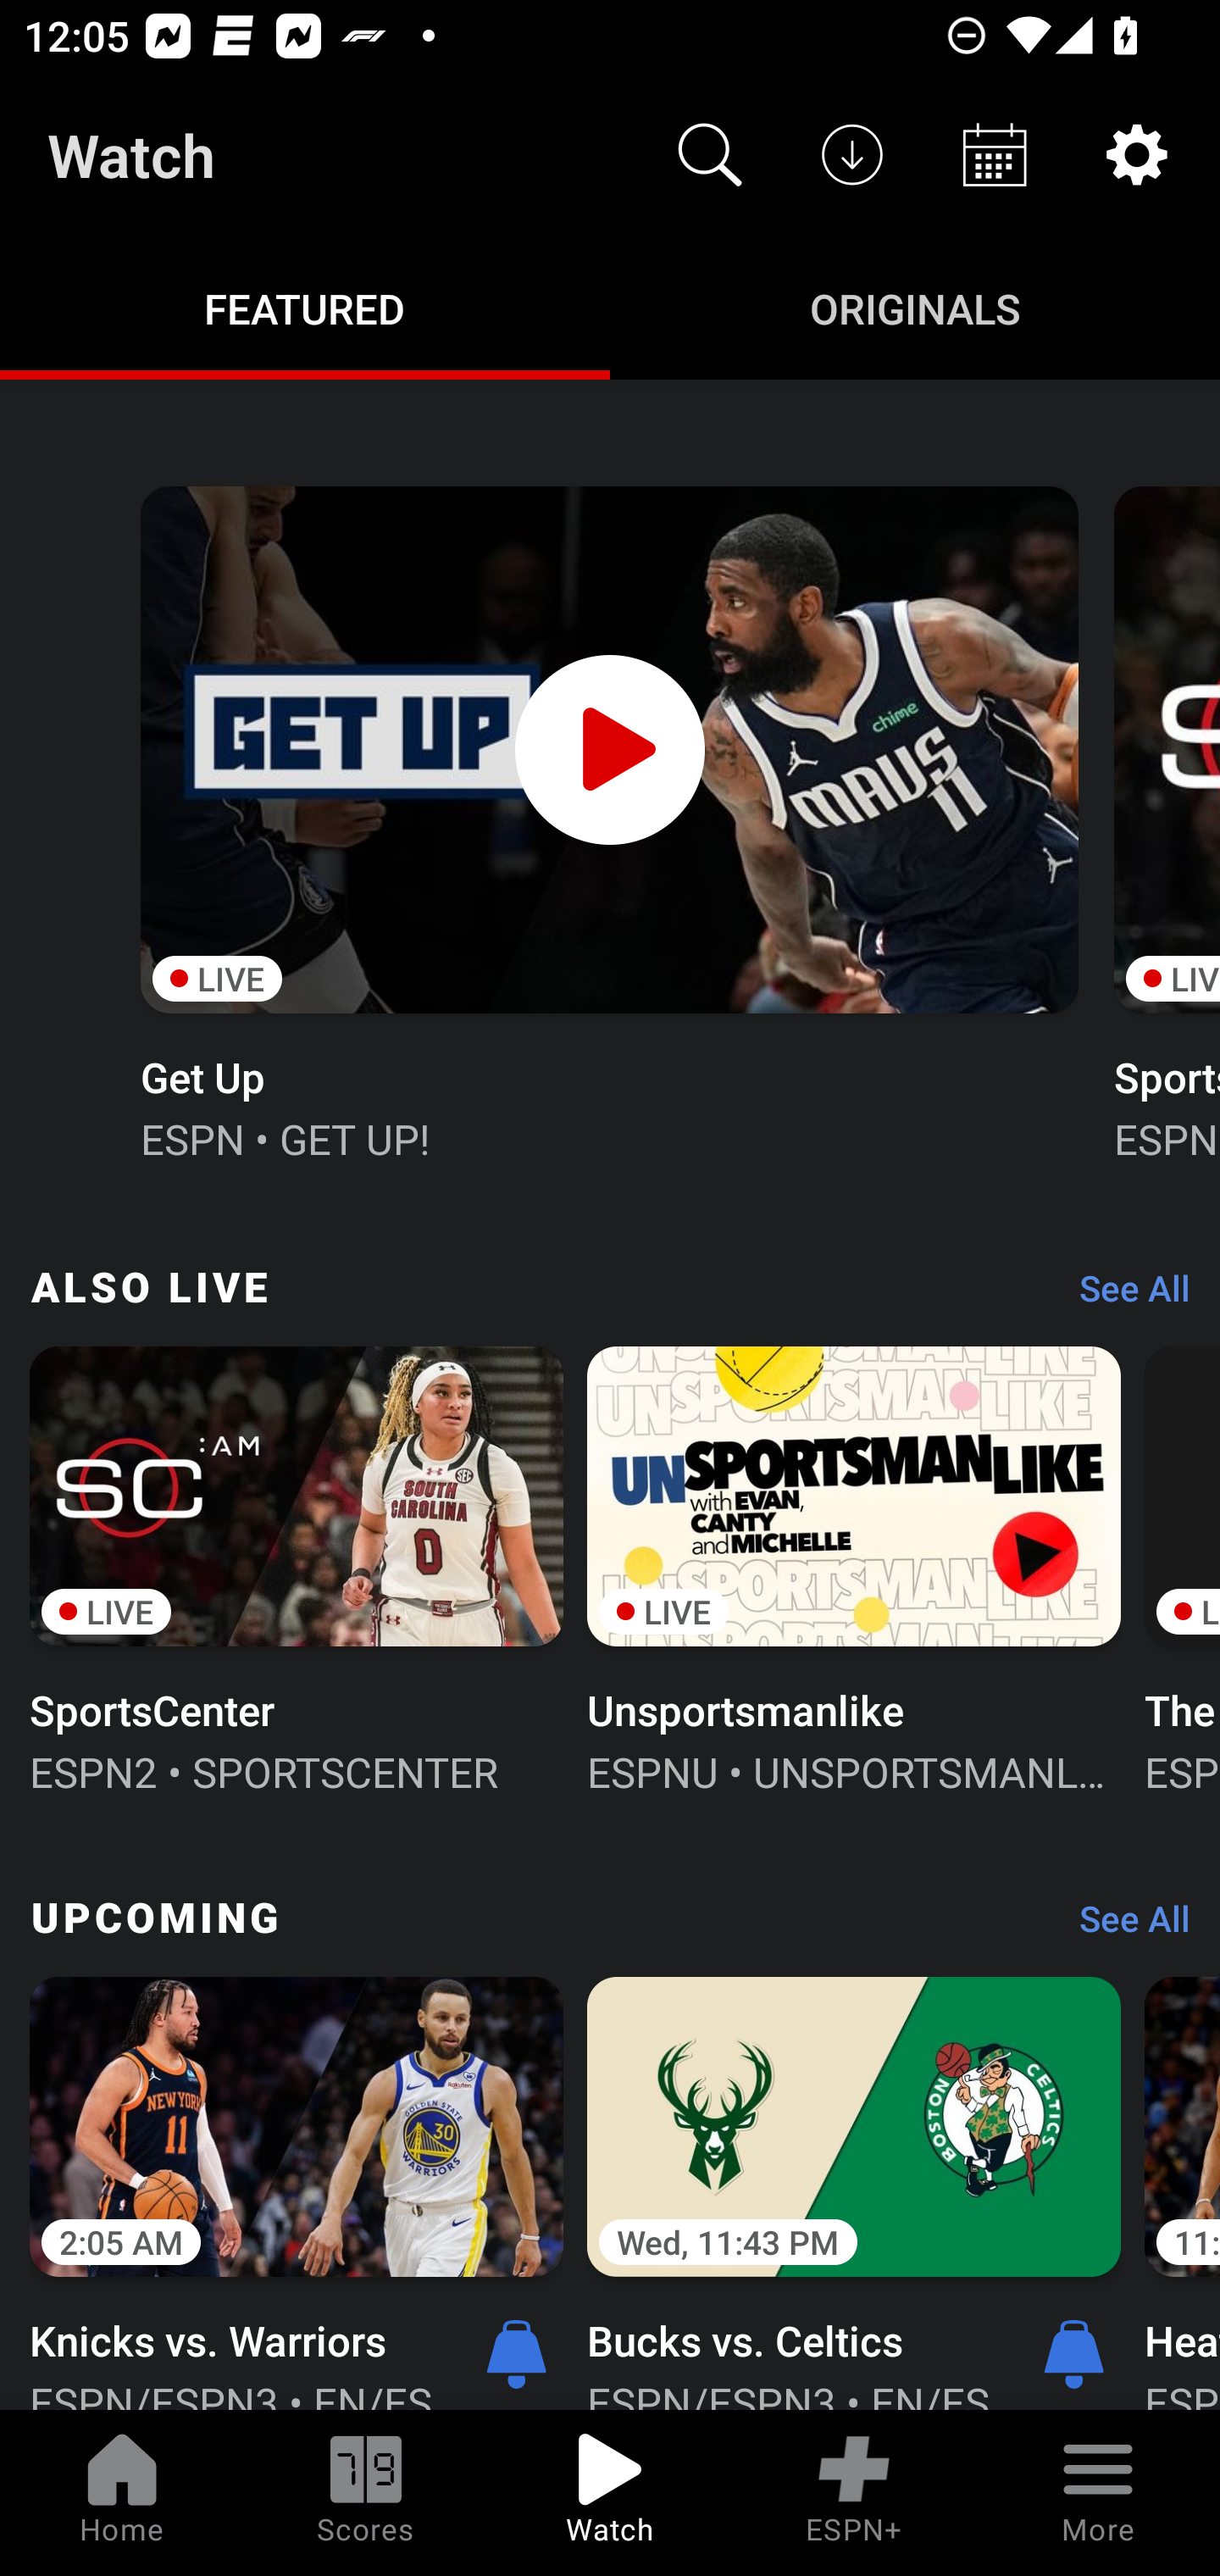 This screenshot has width=1220, height=2576. Describe the element at coordinates (710, 154) in the screenshot. I see `Search` at that location.